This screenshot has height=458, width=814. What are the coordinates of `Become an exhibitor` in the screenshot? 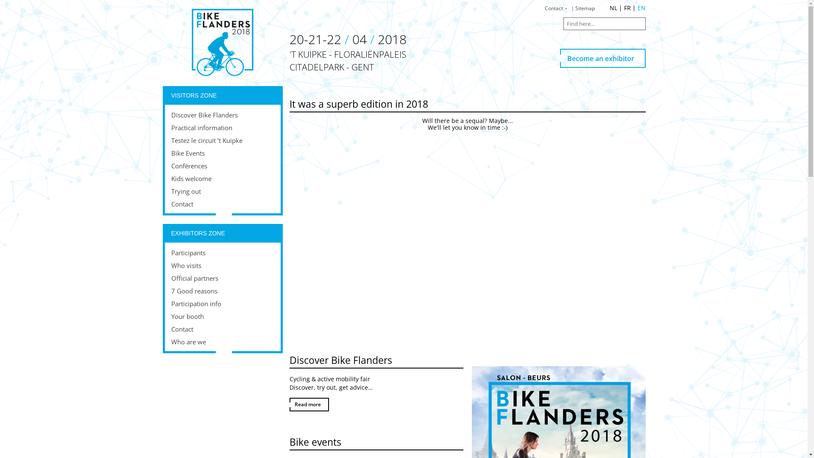 It's located at (602, 59).